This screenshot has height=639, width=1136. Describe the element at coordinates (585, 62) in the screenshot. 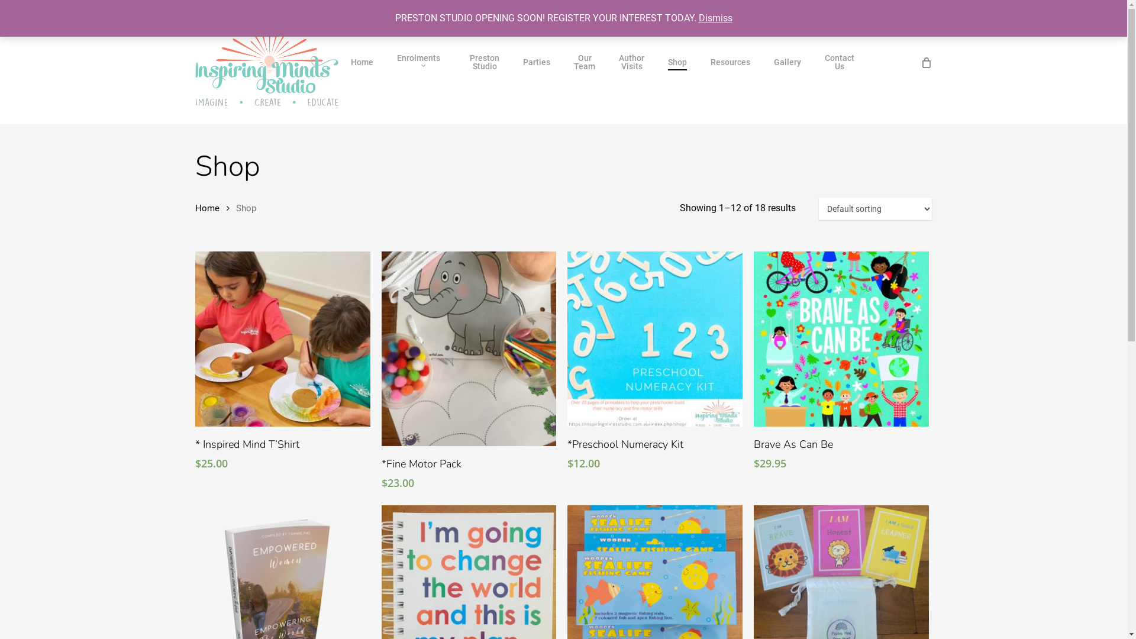

I see `Our Team` at that location.